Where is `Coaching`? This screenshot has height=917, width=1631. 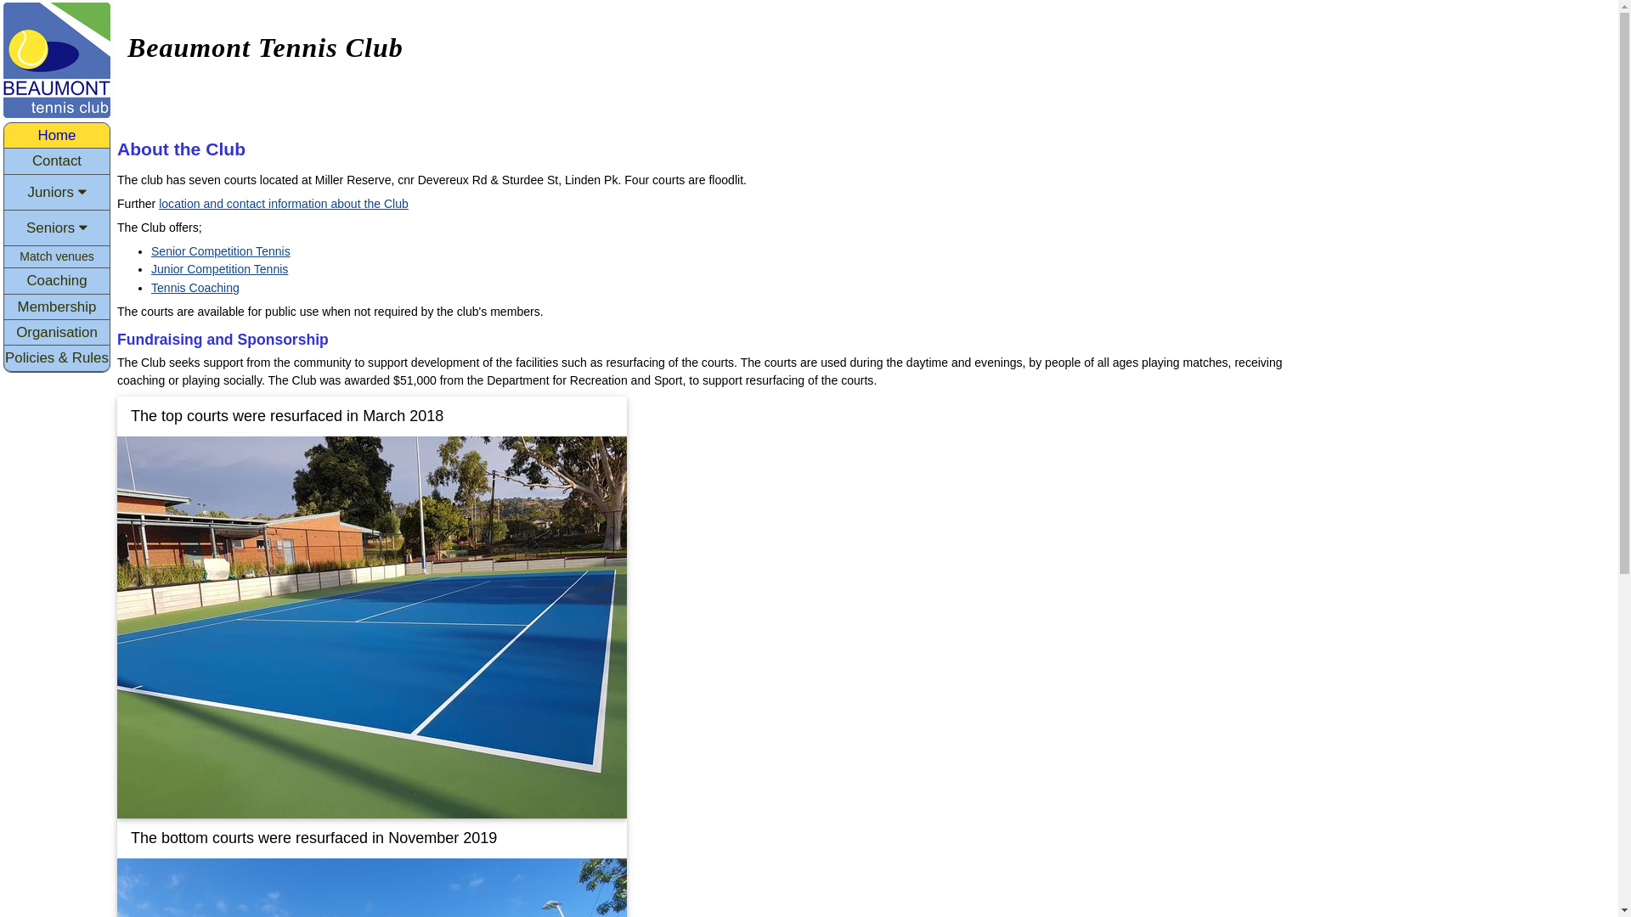 Coaching is located at coordinates (57, 280).